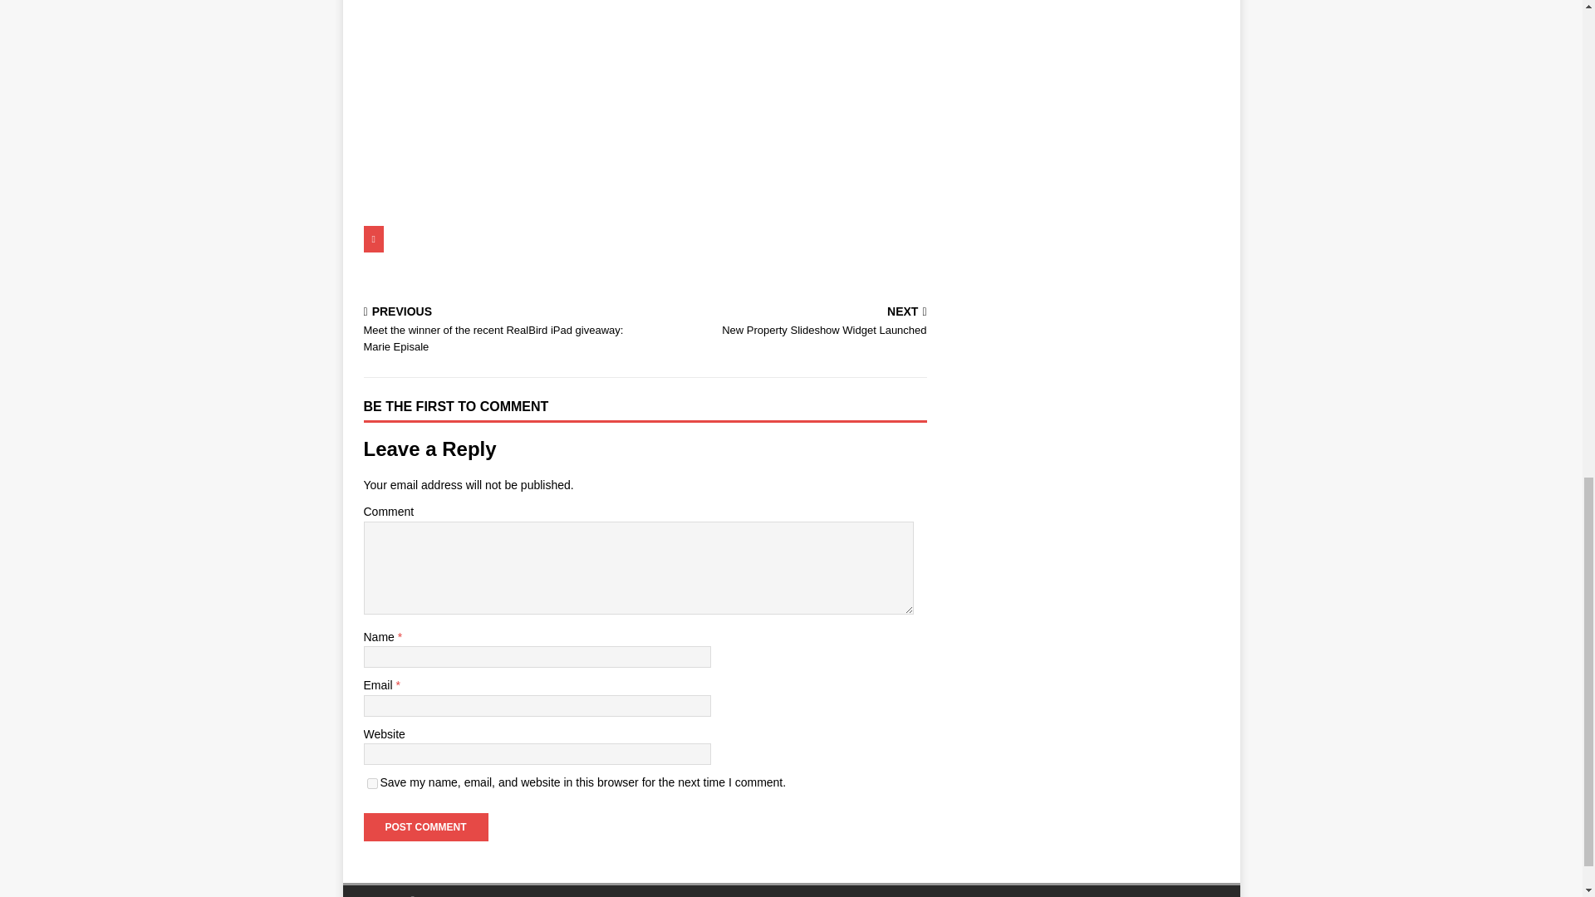 This screenshot has height=897, width=1595. What do you see at coordinates (789, 322) in the screenshot?
I see `LISTING PUBLISHER` at bounding box center [789, 322].